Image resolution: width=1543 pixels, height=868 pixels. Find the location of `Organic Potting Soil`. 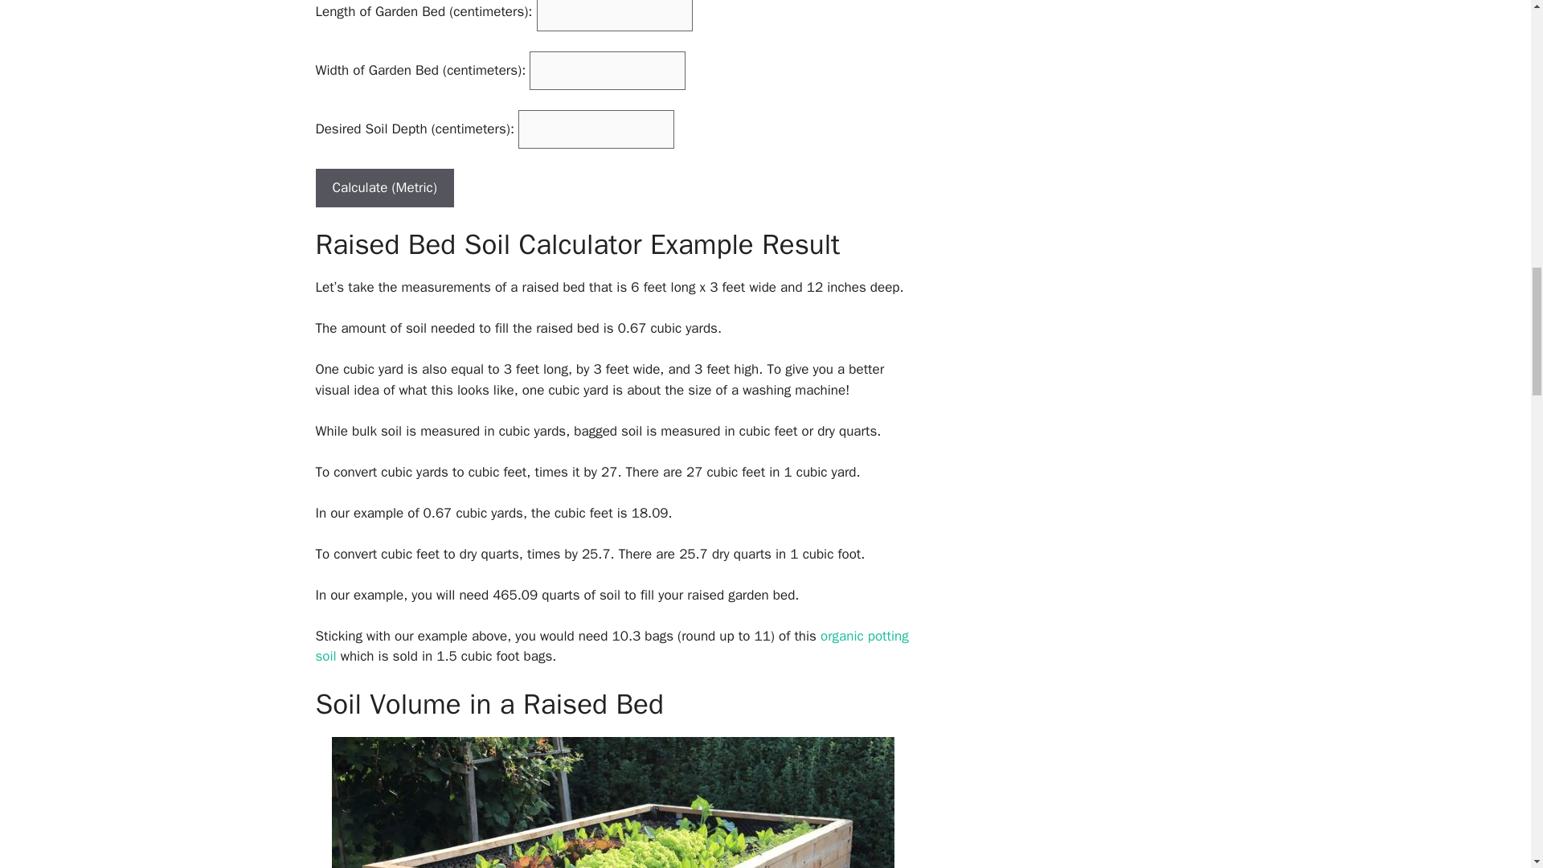

Organic Potting Soil is located at coordinates (611, 646).